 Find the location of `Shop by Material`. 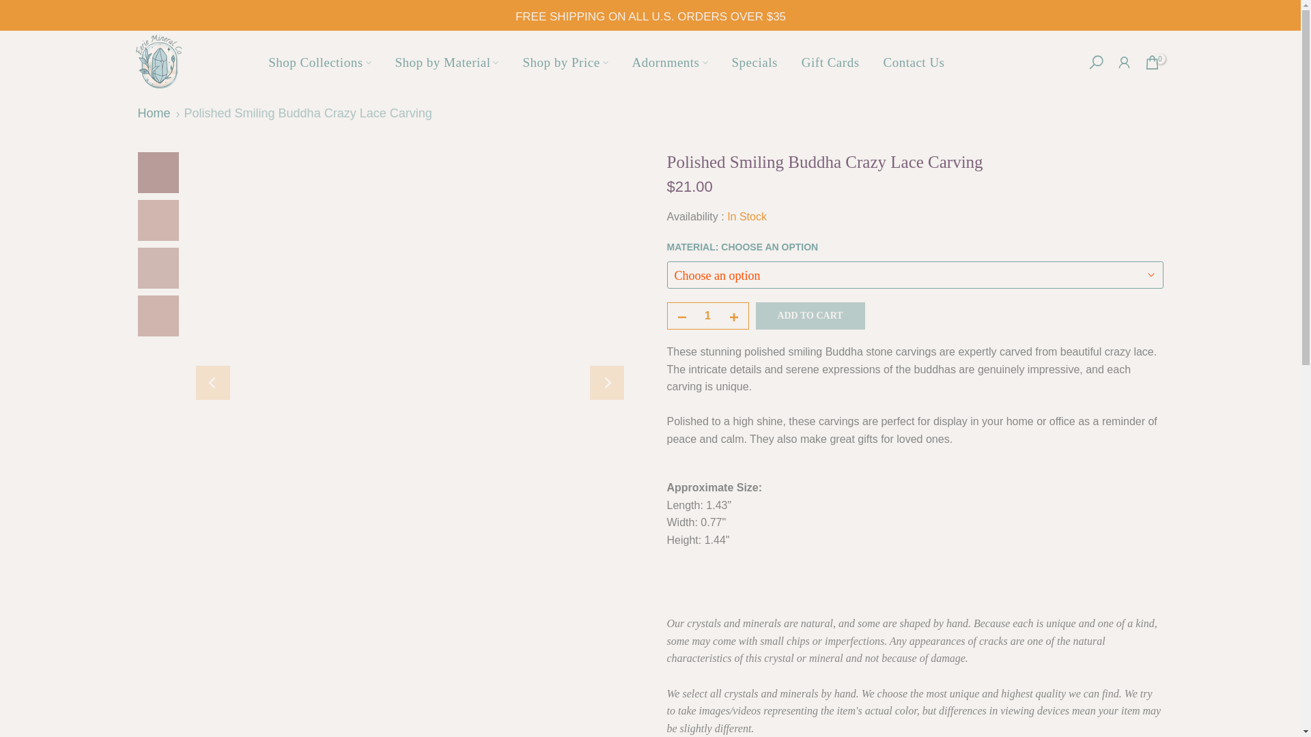

Shop by Material is located at coordinates (447, 61).